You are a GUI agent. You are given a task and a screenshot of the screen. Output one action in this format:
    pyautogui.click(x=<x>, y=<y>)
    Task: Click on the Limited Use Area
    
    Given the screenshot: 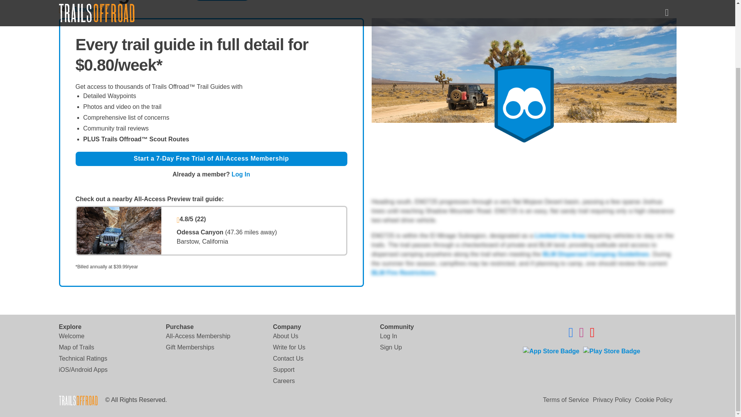 What is the action you would take?
    pyautogui.click(x=560, y=236)
    